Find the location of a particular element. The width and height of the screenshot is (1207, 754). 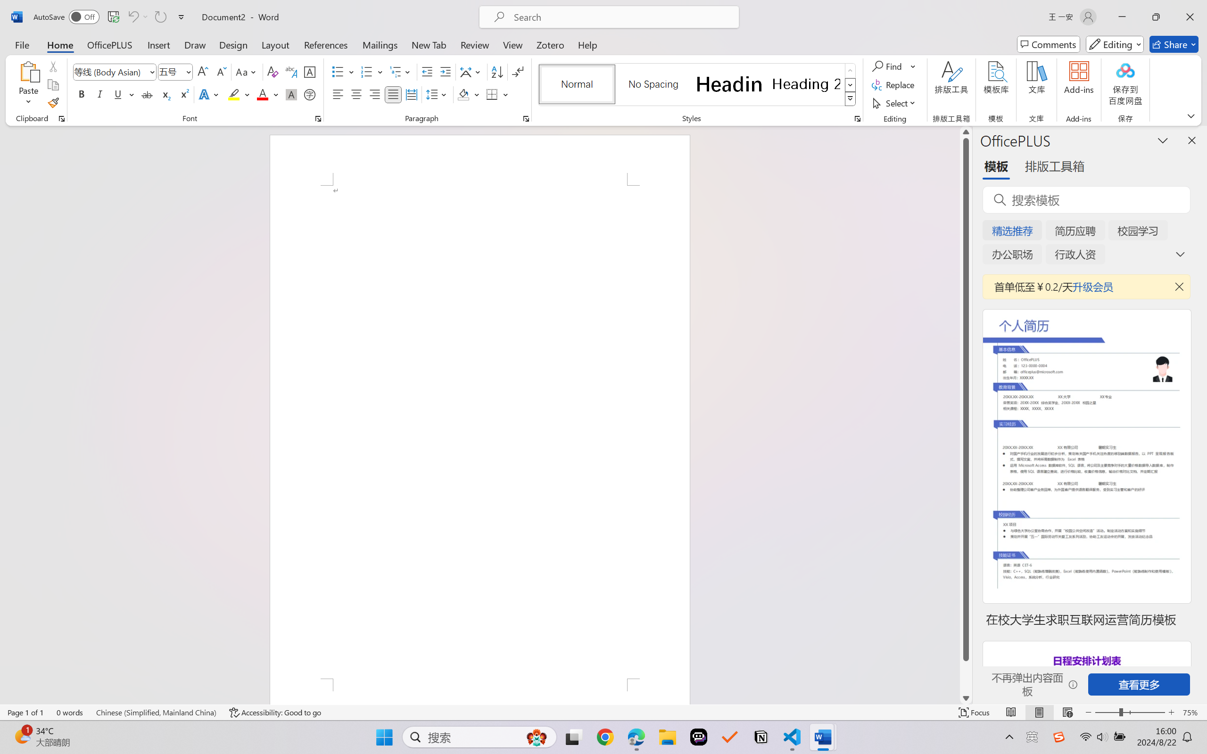

Draw is located at coordinates (195, 44).